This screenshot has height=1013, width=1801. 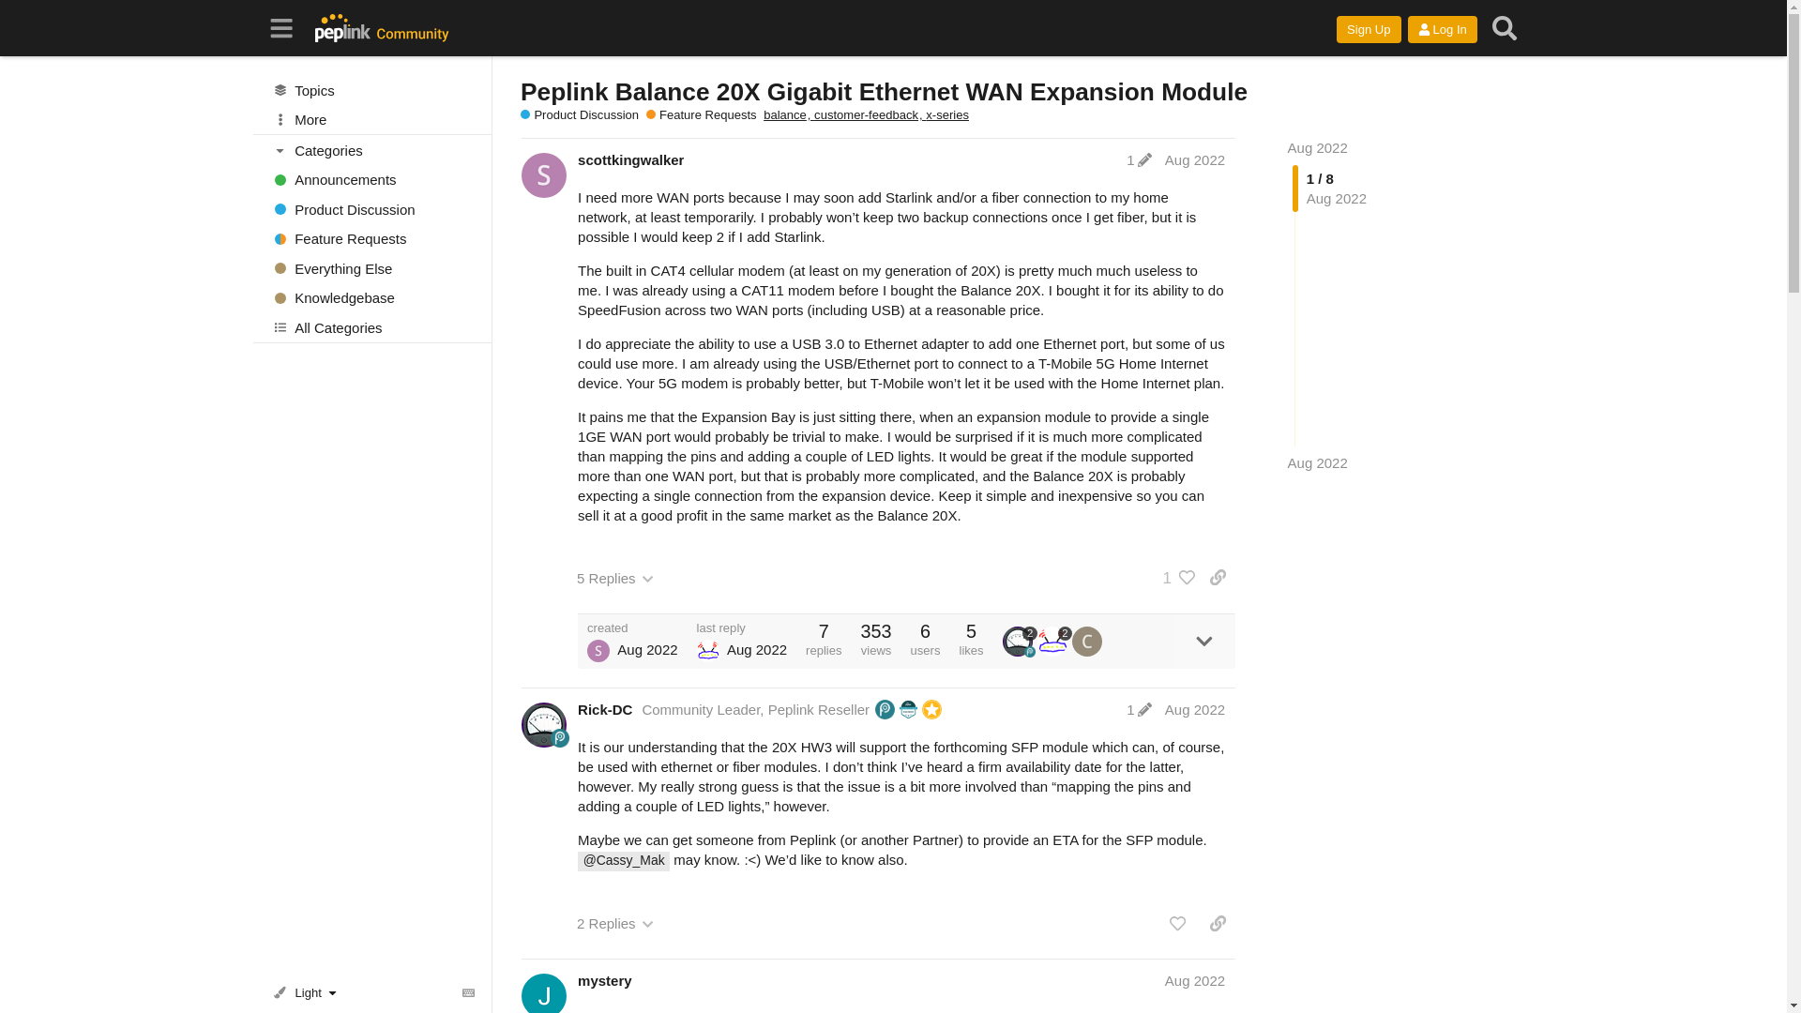 What do you see at coordinates (372, 180) in the screenshot?
I see `Announcements` at bounding box center [372, 180].